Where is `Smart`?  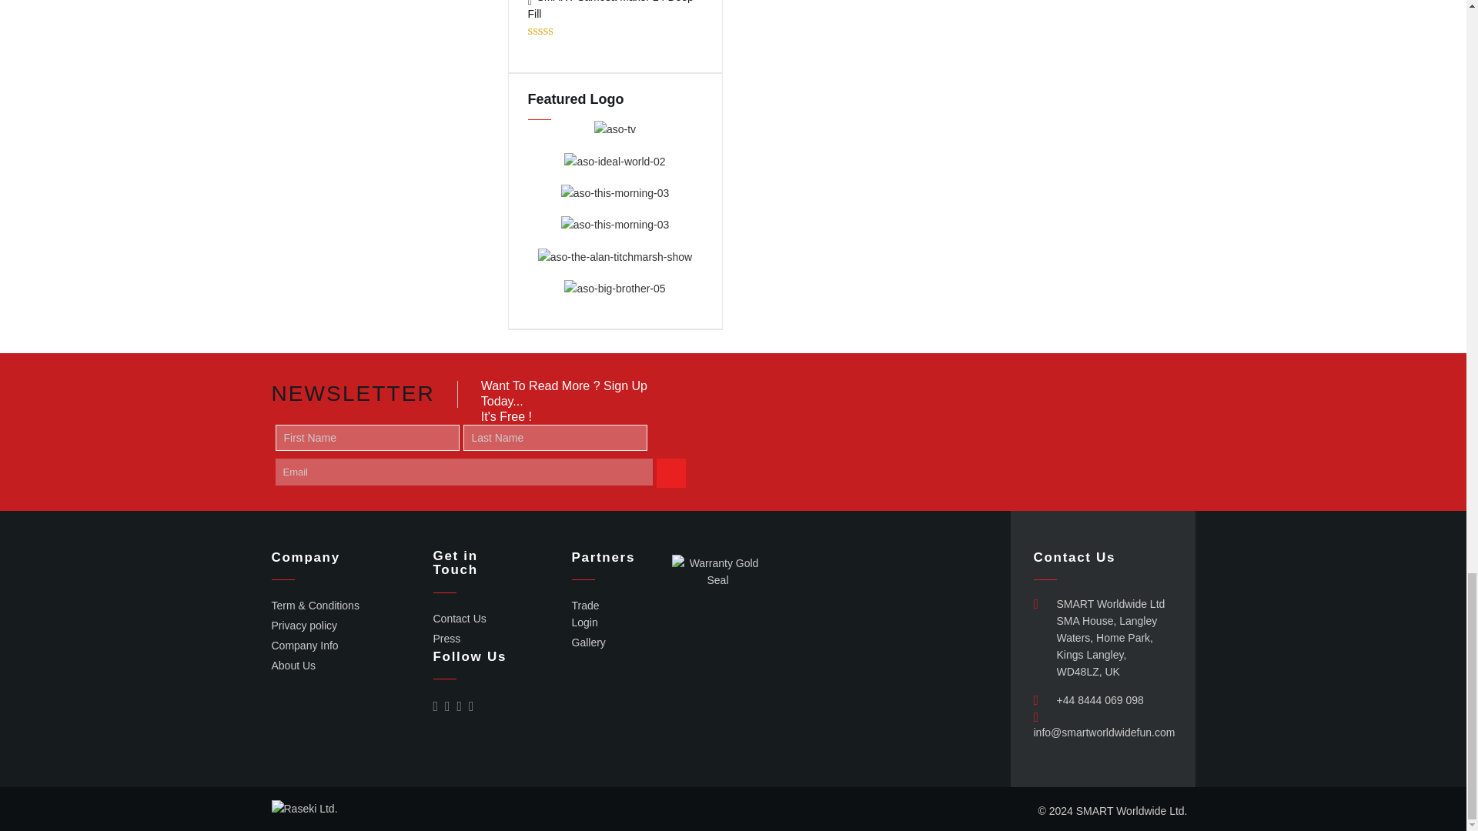 Smart is located at coordinates (1132, 811).